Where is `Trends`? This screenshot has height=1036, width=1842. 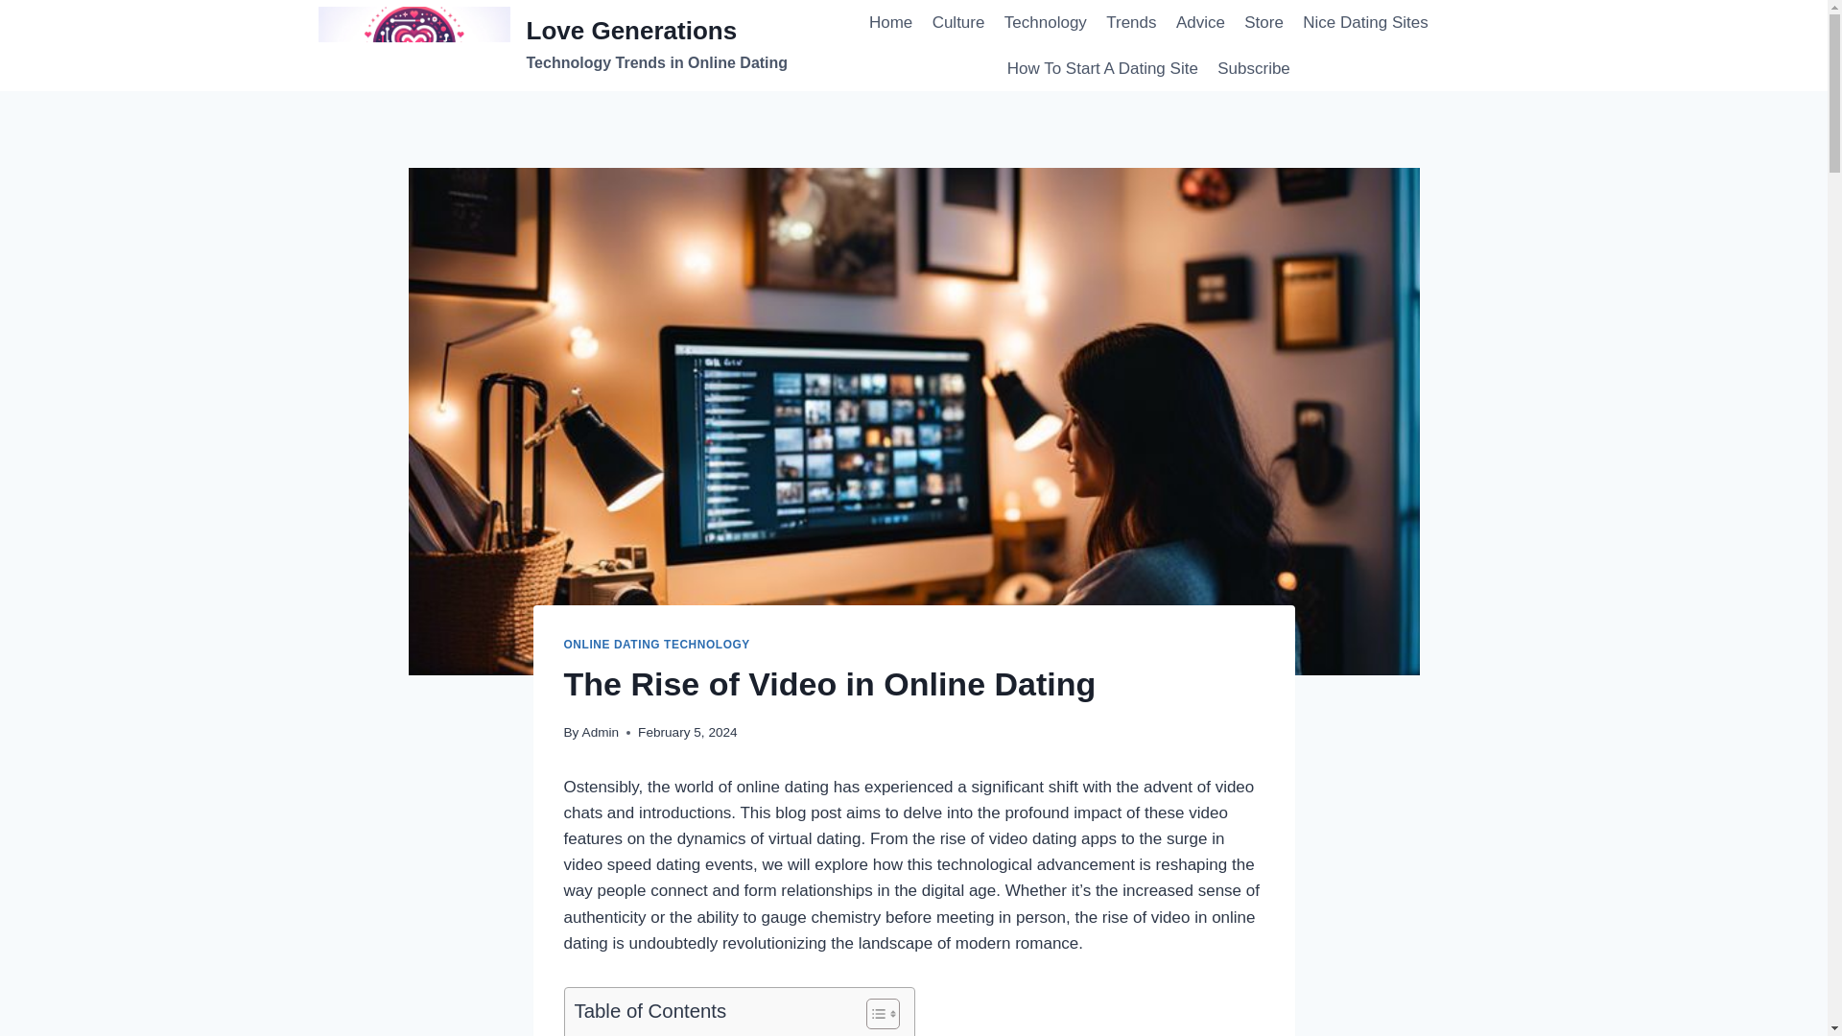
Trends is located at coordinates (1365, 23).